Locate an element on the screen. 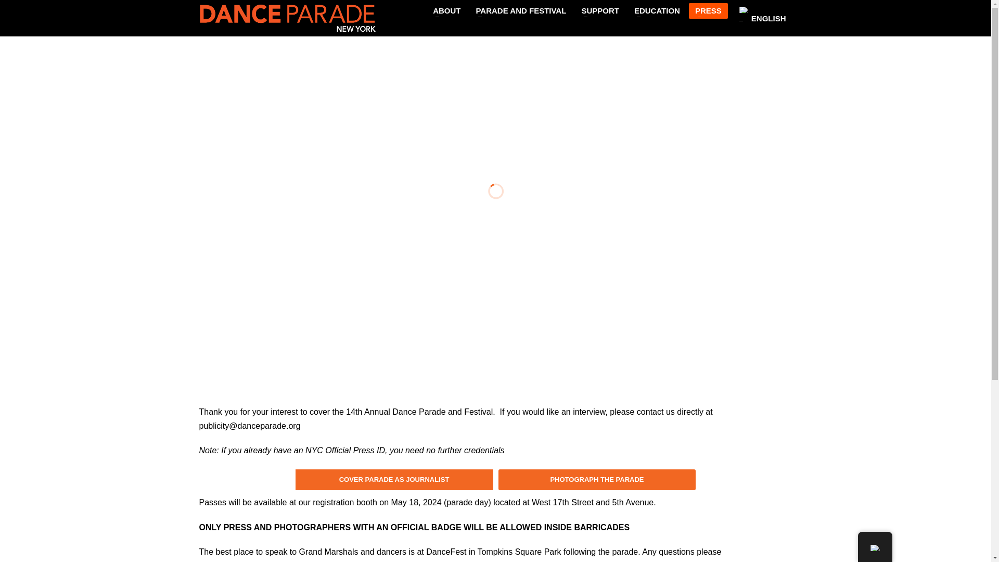  SUPPORT is located at coordinates (600, 10).